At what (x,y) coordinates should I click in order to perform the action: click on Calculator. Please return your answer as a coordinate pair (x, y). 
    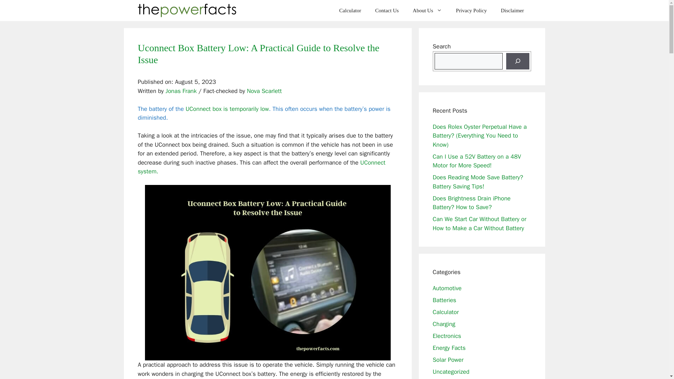
    Looking at the image, I should click on (445, 312).